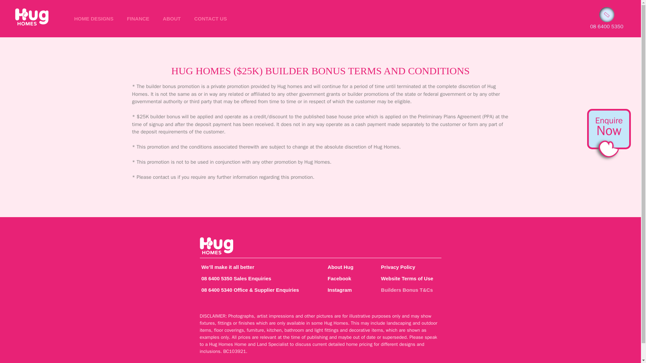 The width and height of the screenshot is (646, 363). What do you see at coordinates (348, 290) in the screenshot?
I see `Instagram` at bounding box center [348, 290].